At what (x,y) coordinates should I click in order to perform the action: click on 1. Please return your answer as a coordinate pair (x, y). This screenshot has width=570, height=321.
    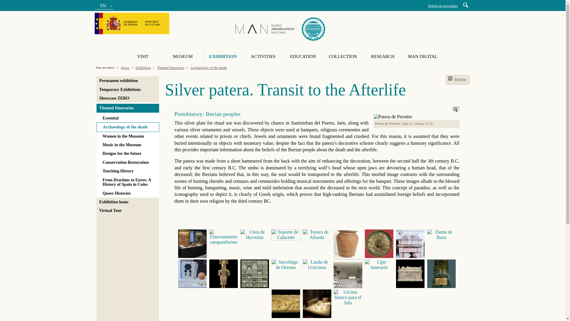
    Looking at the image, I should click on (192, 244).